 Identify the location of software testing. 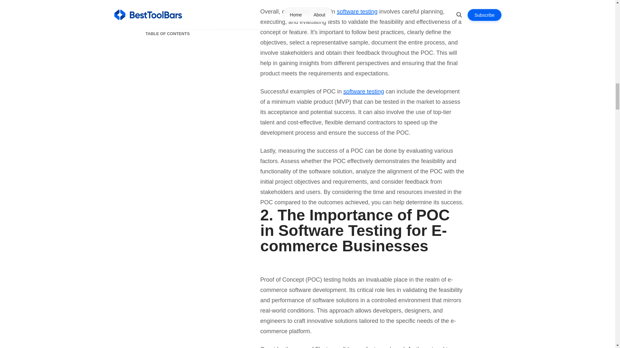
(364, 92).